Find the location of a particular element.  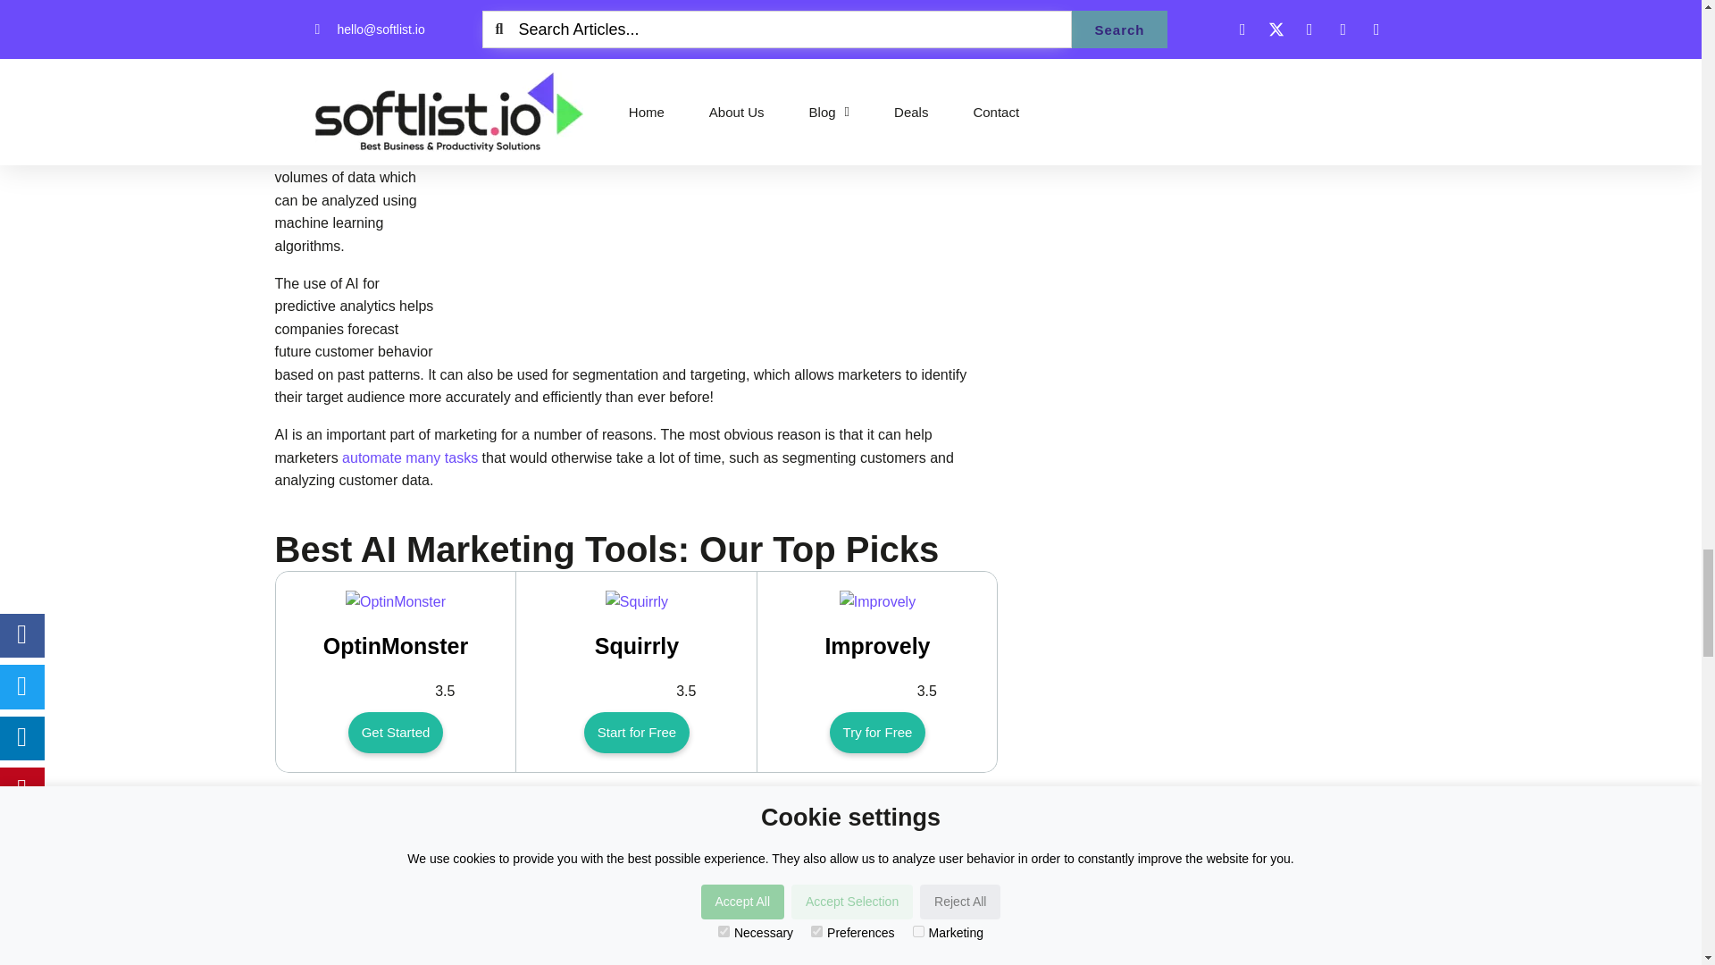

AI Marketing Analytics: Exploring the Latest Advancements 8 is located at coordinates (396, 601).